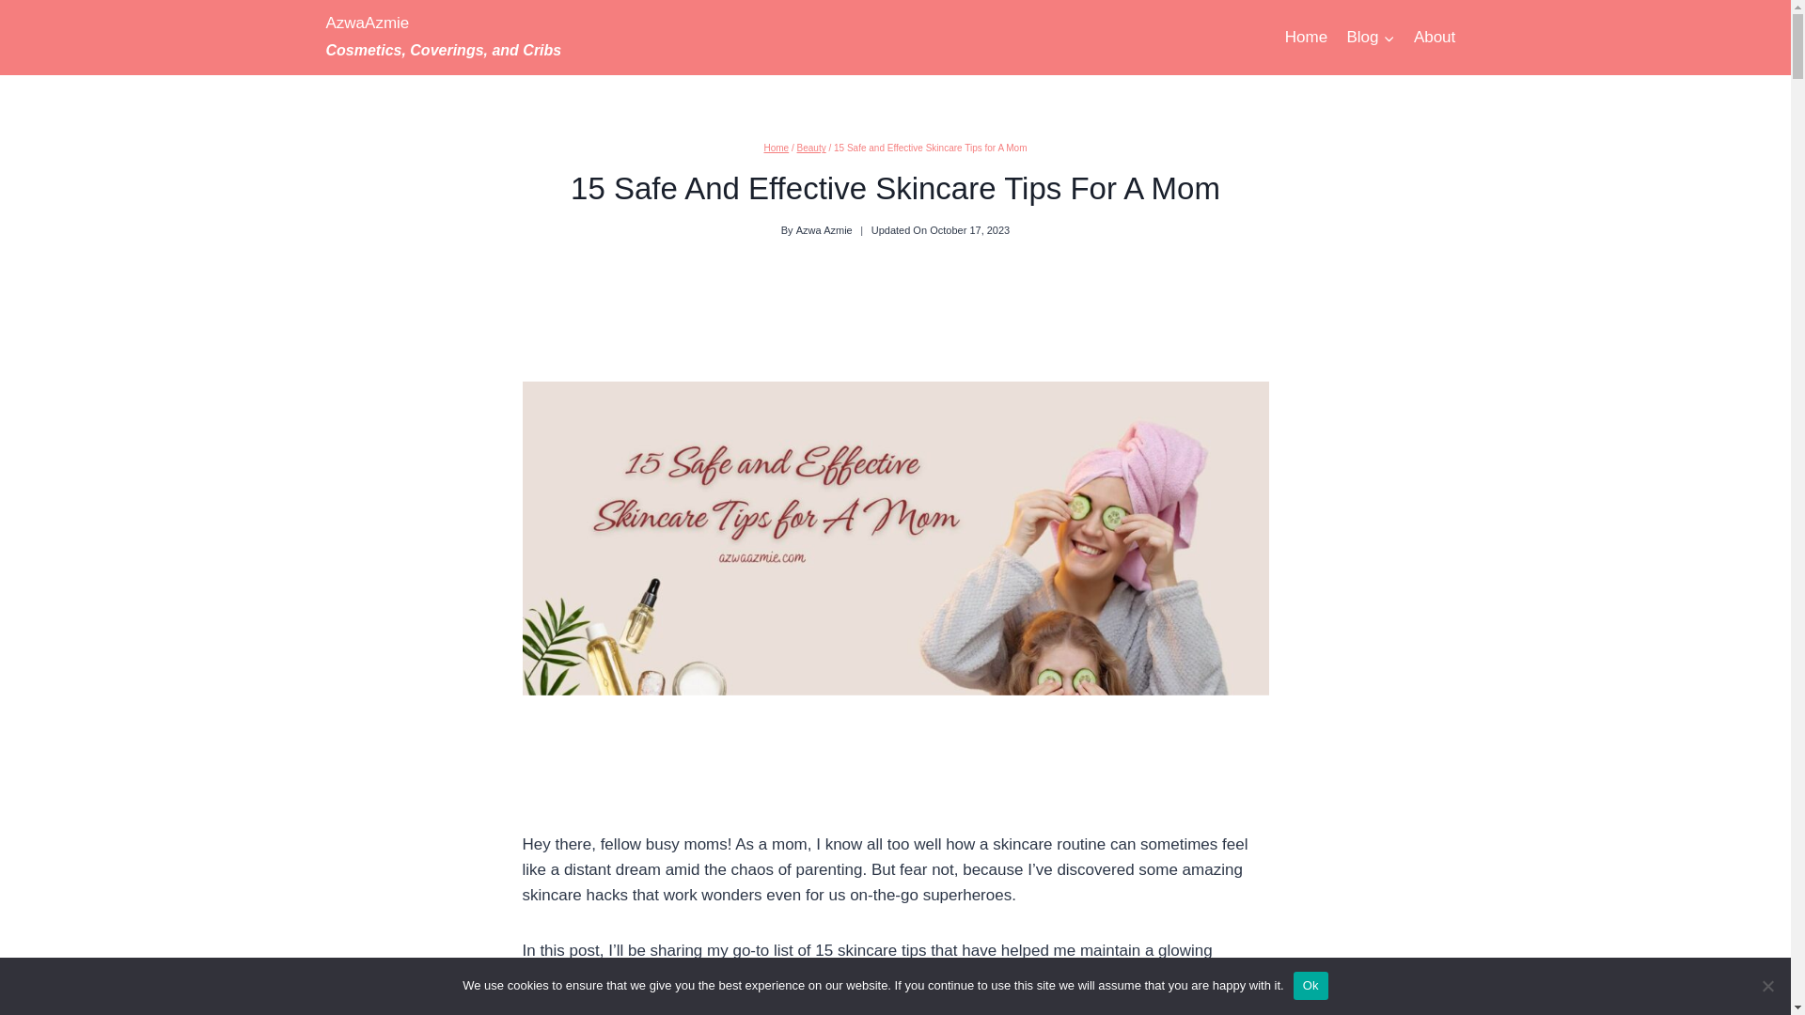 The image size is (1805, 1015). Describe the element at coordinates (1435, 38) in the screenshot. I see `About` at that location.